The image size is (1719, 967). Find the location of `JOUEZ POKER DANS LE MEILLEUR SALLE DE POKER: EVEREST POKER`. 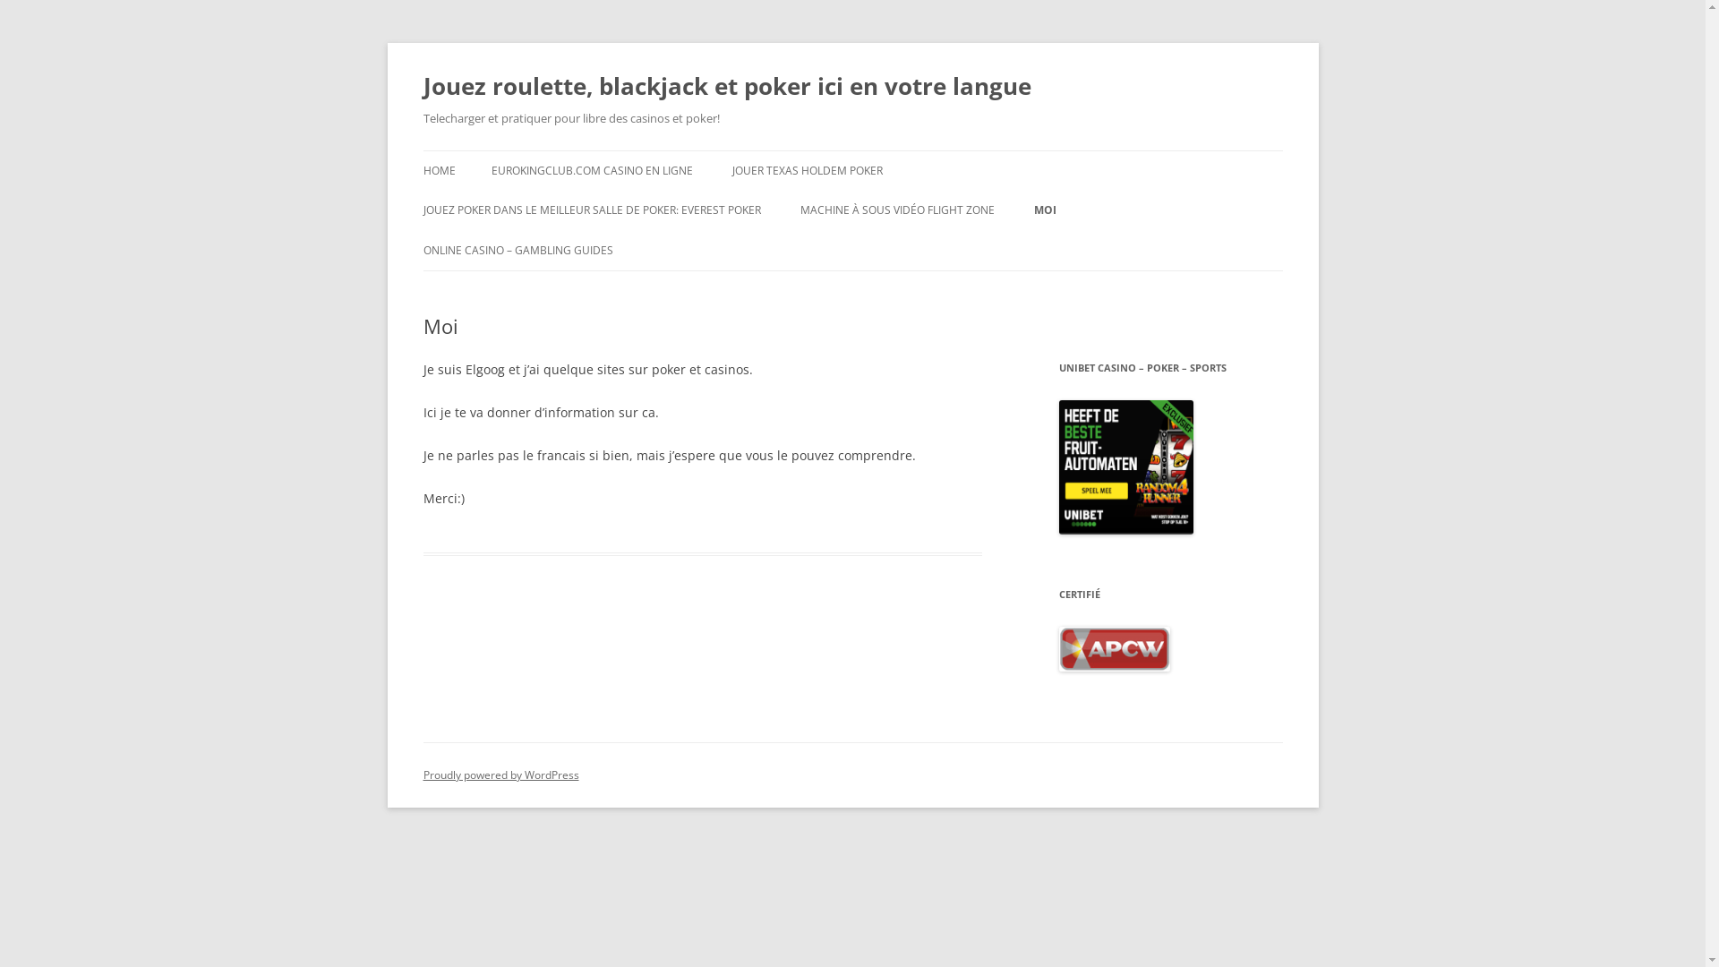

JOUEZ POKER DANS LE MEILLEUR SALLE DE POKER: EVEREST POKER is located at coordinates (591, 210).